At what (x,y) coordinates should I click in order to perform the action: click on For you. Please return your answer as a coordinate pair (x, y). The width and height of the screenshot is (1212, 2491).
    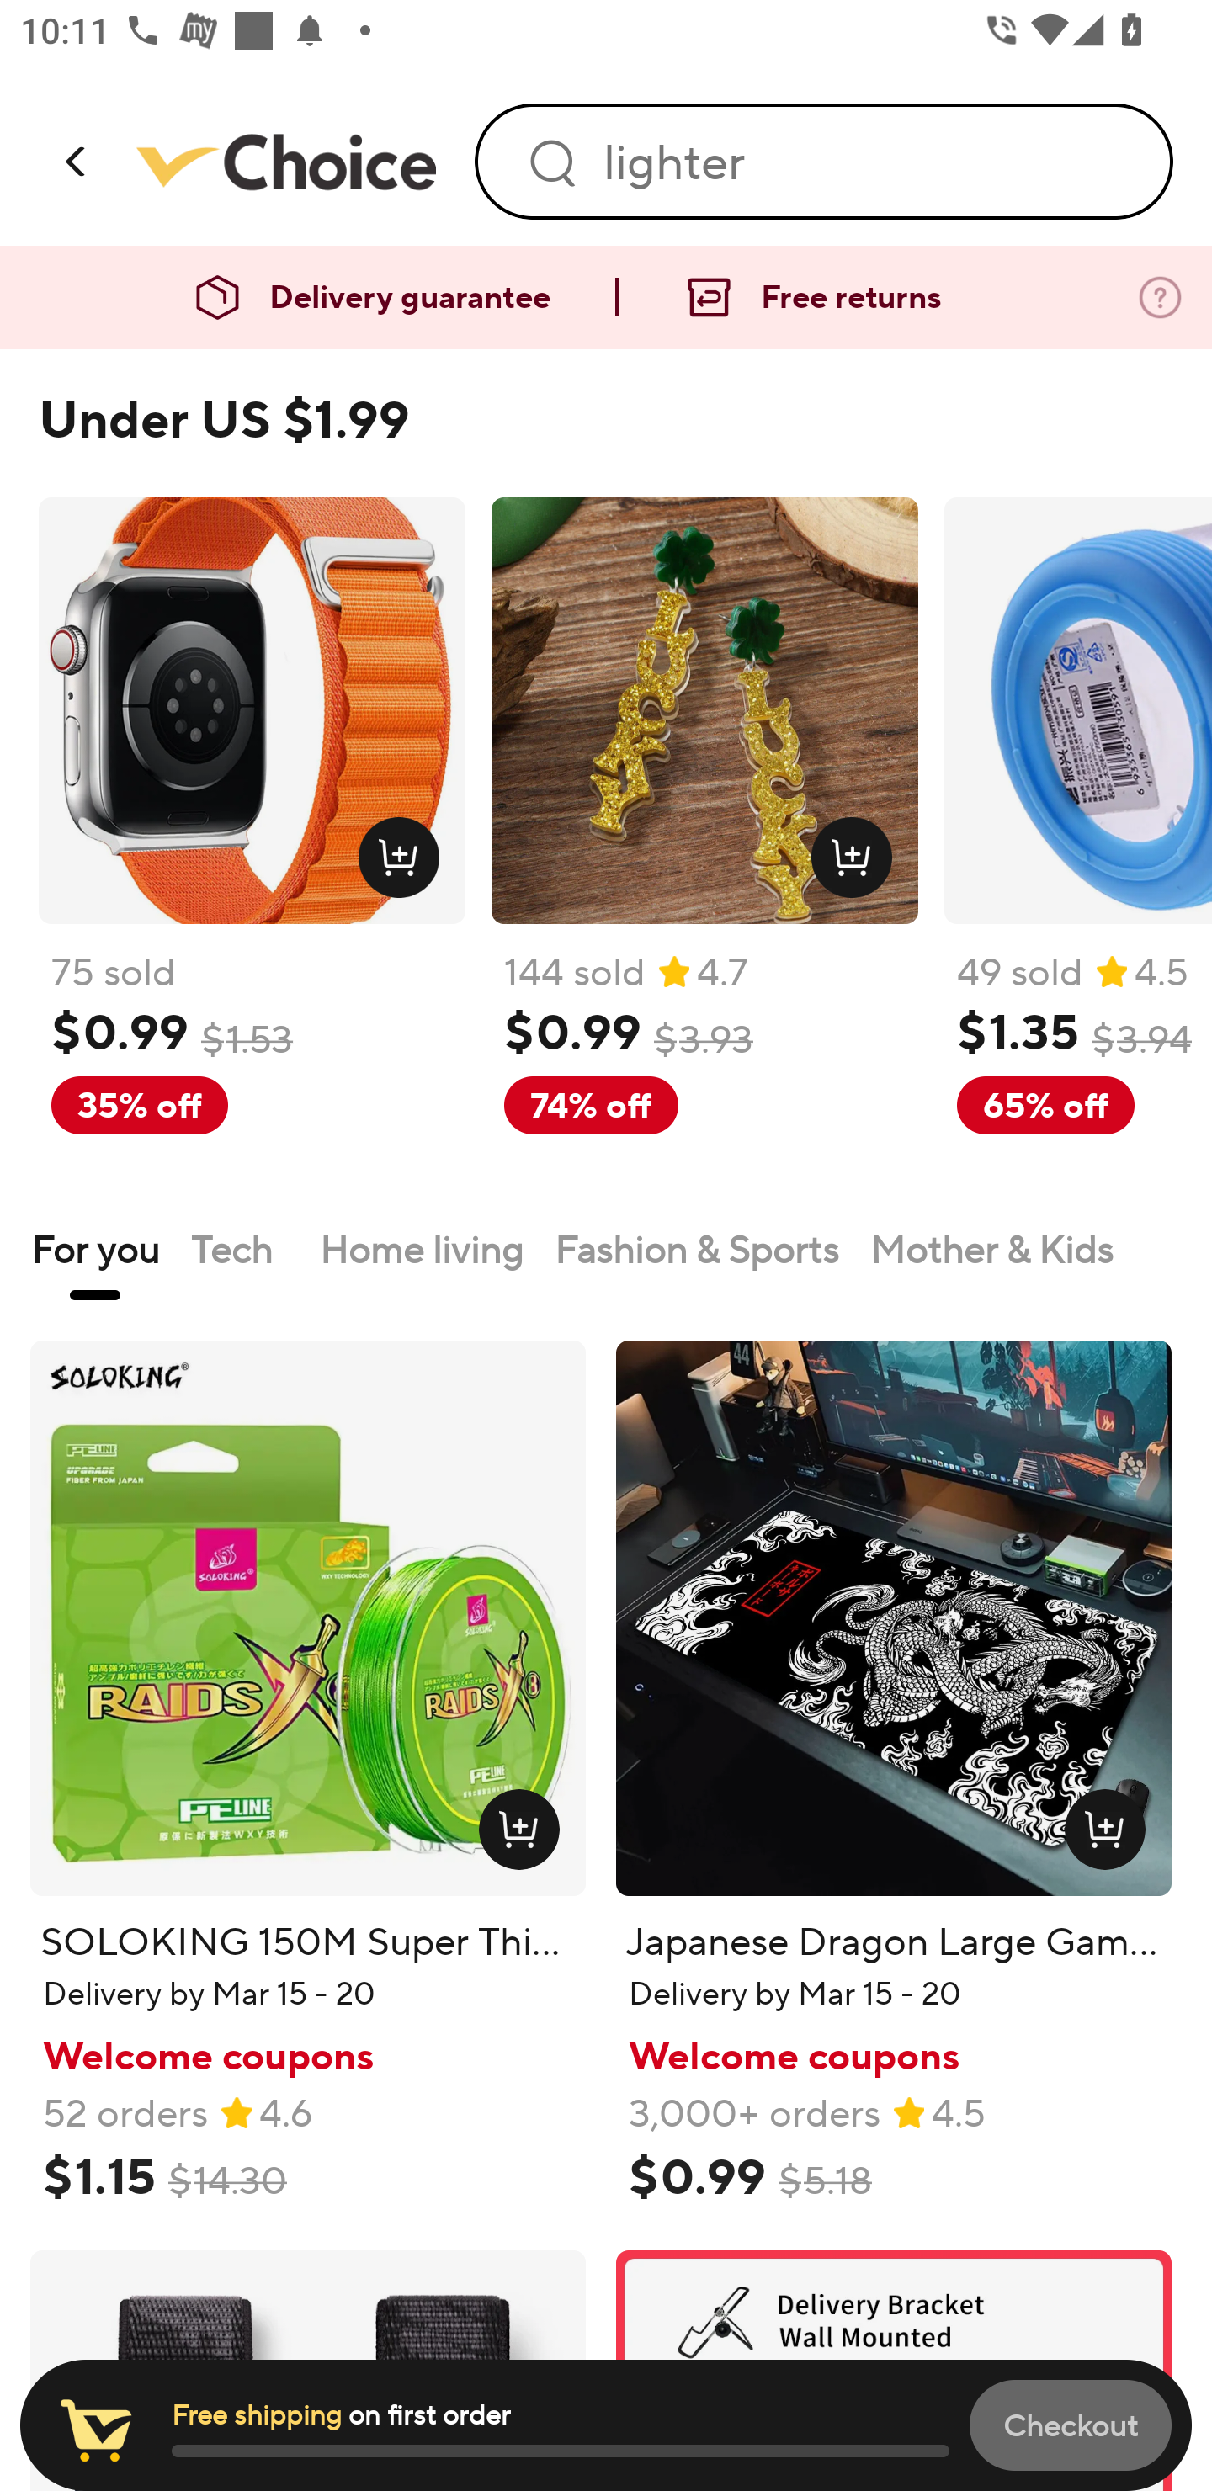
    Looking at the image, I should click on (95, 1249).